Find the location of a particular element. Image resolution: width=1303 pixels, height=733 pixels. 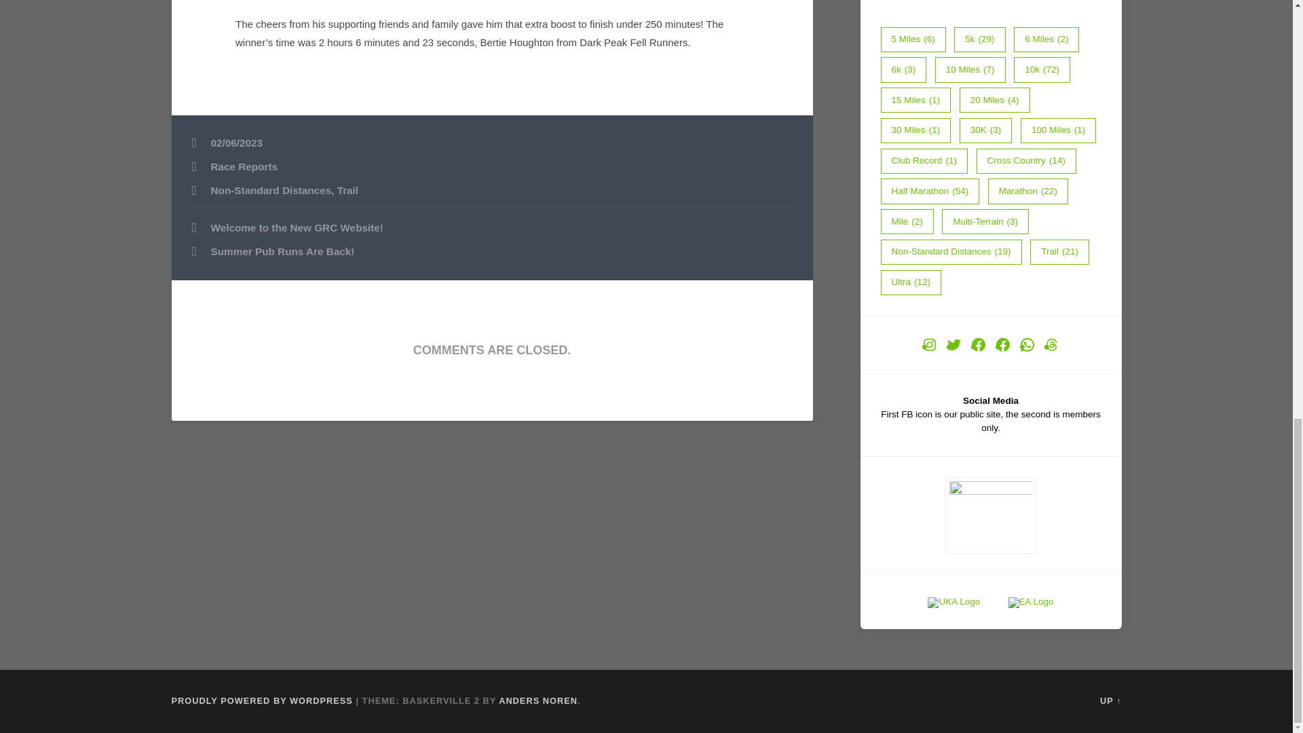

Non-Standard Distances is located at coordinates (270, 190).